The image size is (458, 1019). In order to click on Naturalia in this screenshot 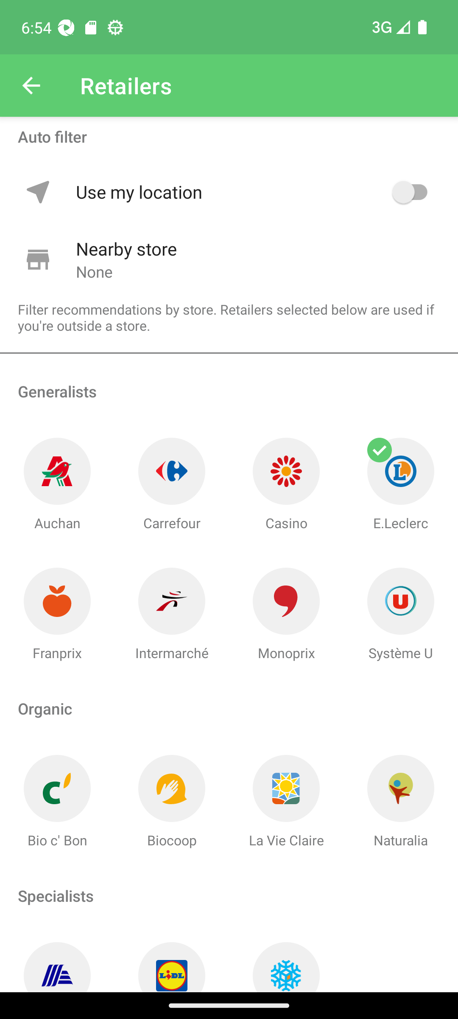, I will do `click(401, 802)`.